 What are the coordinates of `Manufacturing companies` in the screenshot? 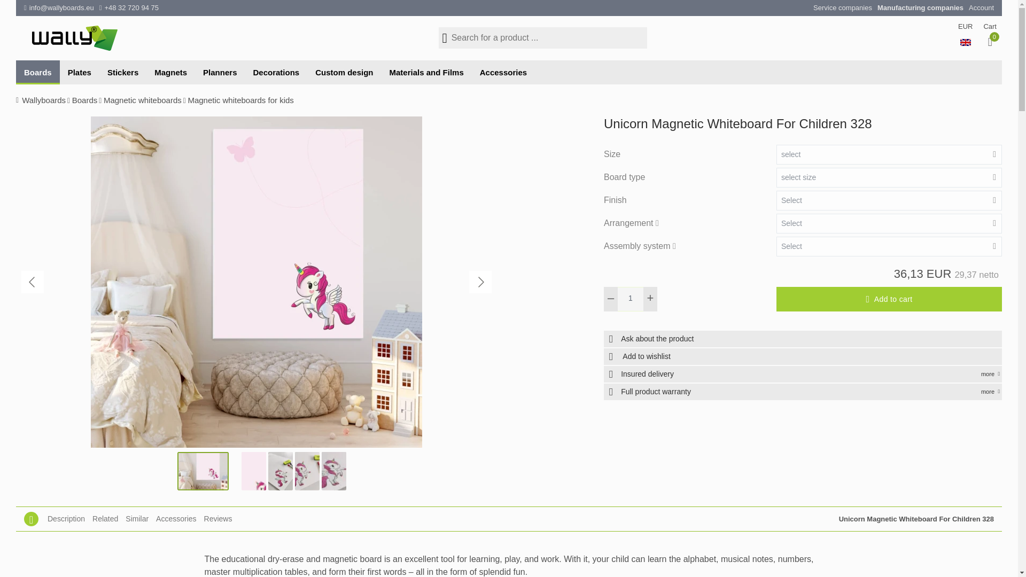 It's located at (920, 7).